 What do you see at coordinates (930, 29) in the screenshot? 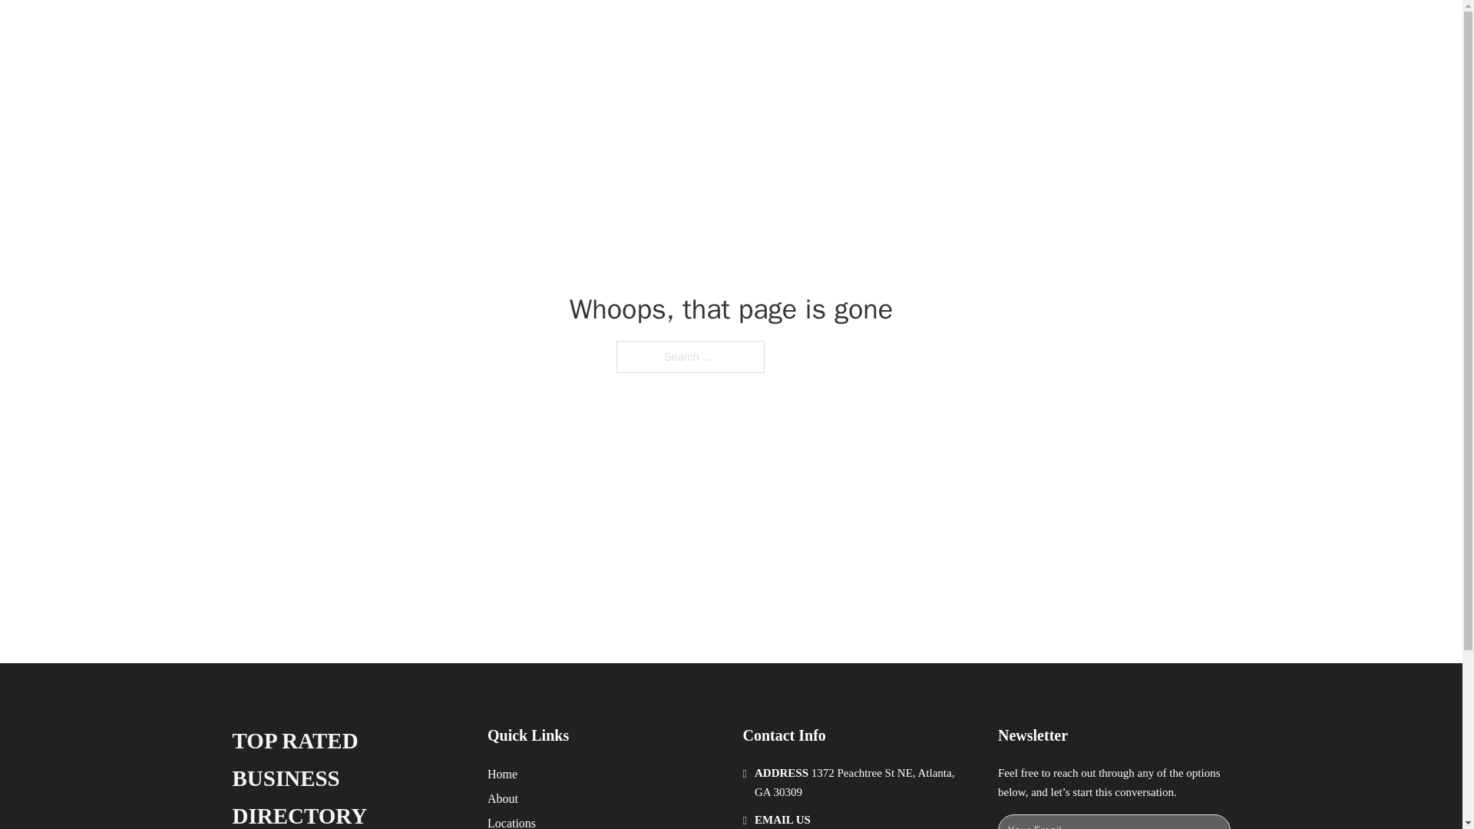
I see `HOME` at bounding box center [930, 29].